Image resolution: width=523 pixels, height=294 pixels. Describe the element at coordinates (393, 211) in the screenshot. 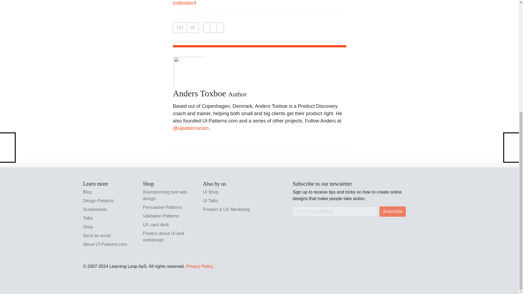

I see `Subscribe` at that location.